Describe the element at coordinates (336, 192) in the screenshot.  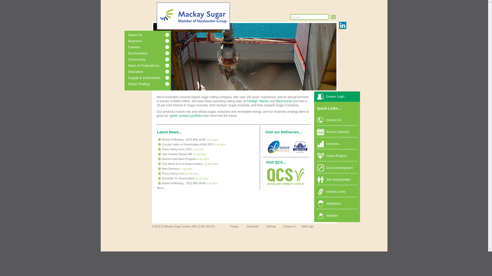
I see `Industry Links` at that location.